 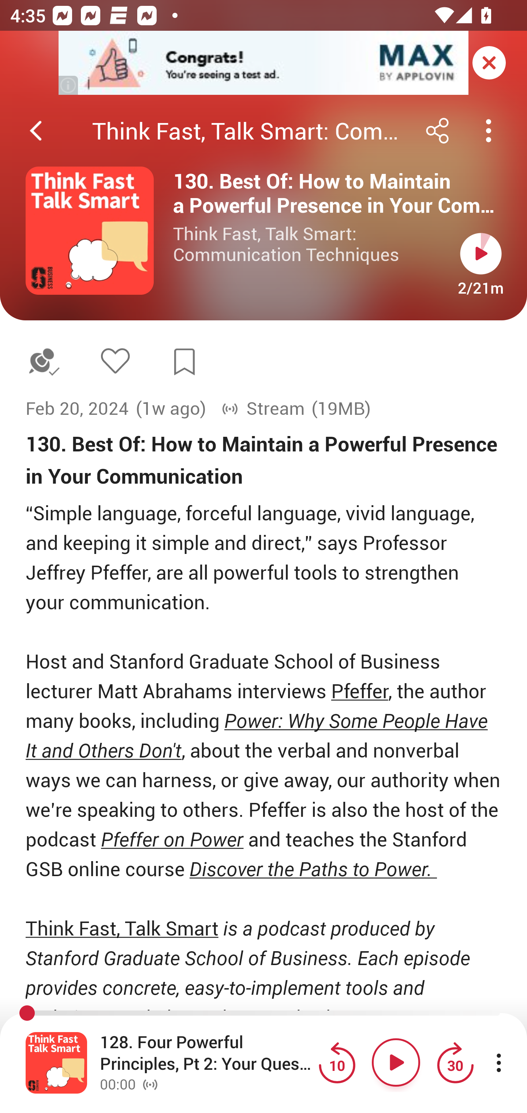 I want to click on Back, so click(x=36, y=131).